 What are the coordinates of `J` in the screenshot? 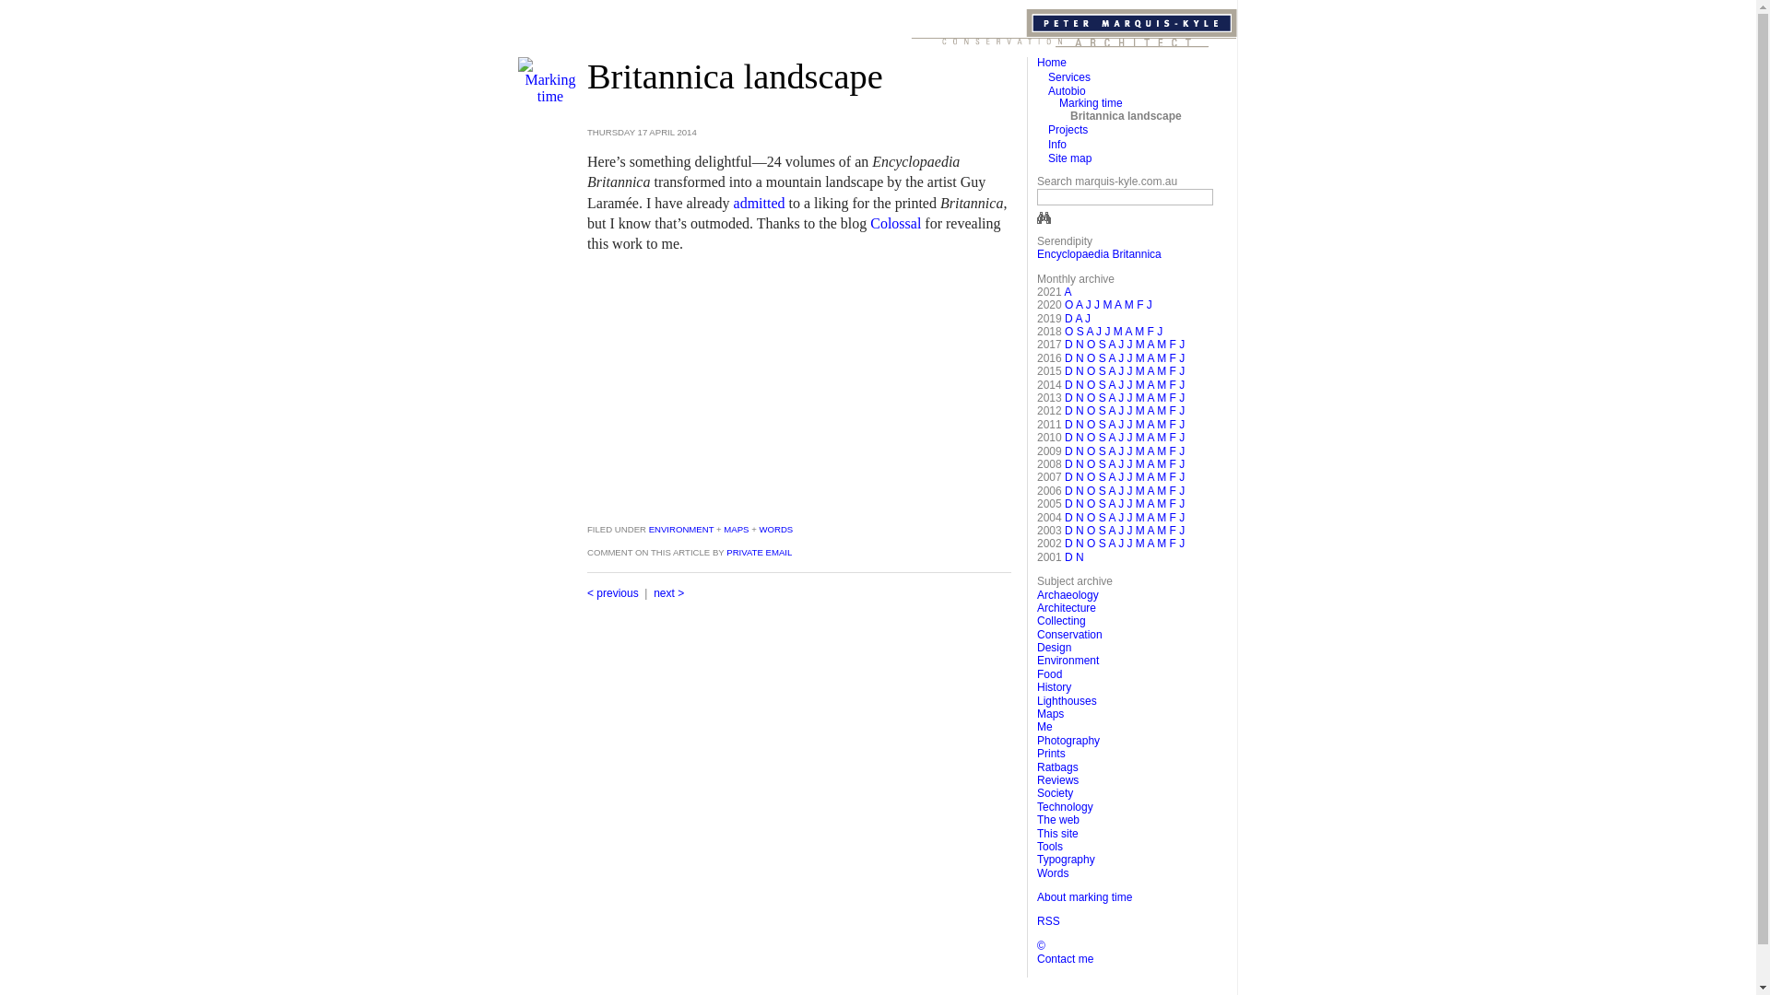 It's located at (1129, 477).